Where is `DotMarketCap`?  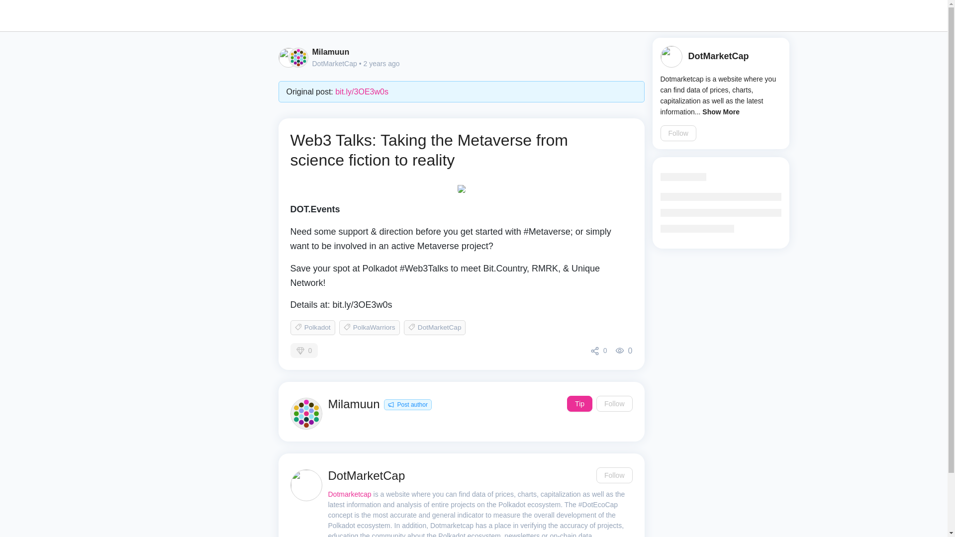 DotMarketCap is located at coordinates (435, 327).